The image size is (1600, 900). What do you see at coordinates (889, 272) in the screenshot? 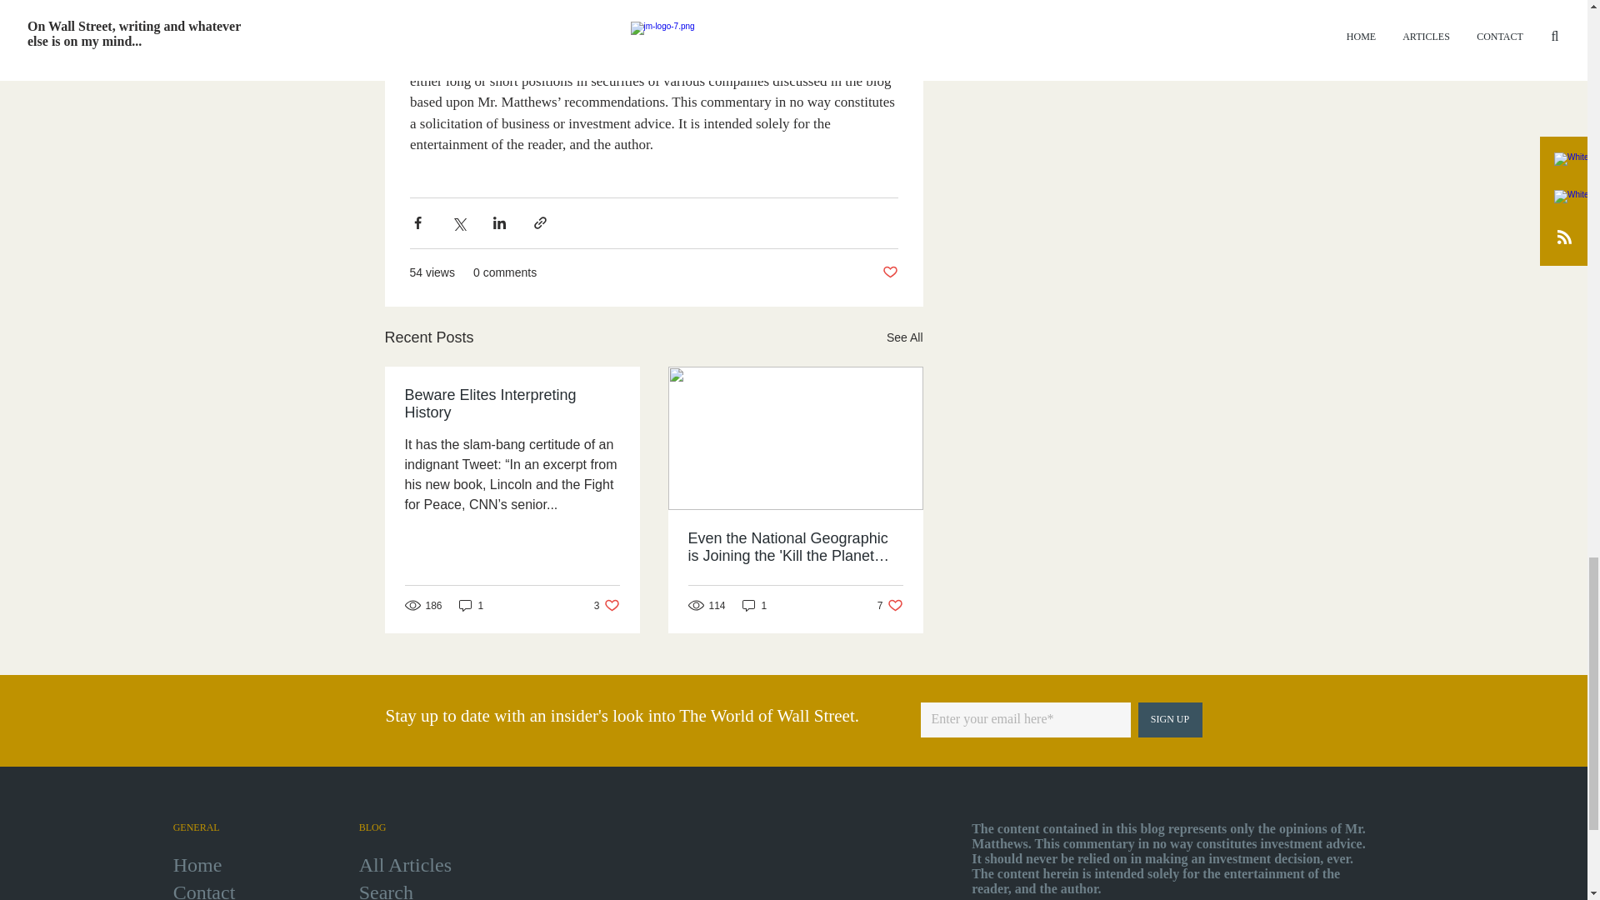
I see `All Articles` at bounding box center [889, 272].